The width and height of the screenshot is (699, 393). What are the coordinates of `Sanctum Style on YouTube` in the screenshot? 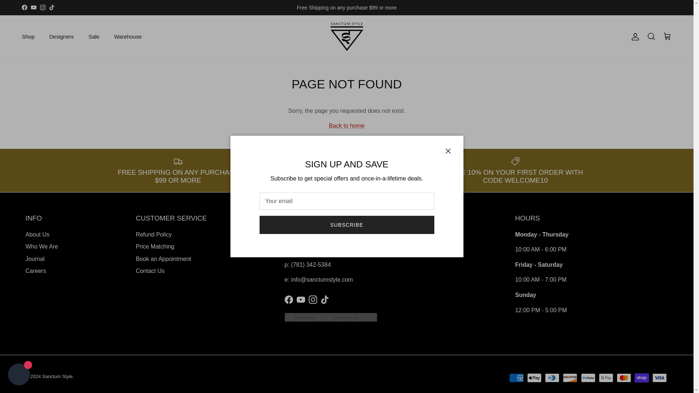 It's located at (301, 299).